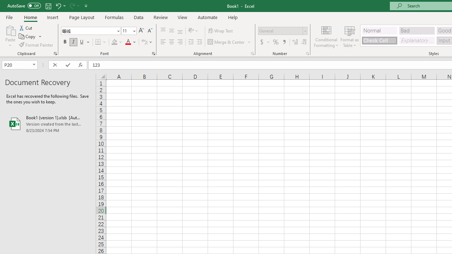  What do you see at coordinates (226, 42) in the screenshot?
I see `Merge & Center` at bounding box center [226, 42].